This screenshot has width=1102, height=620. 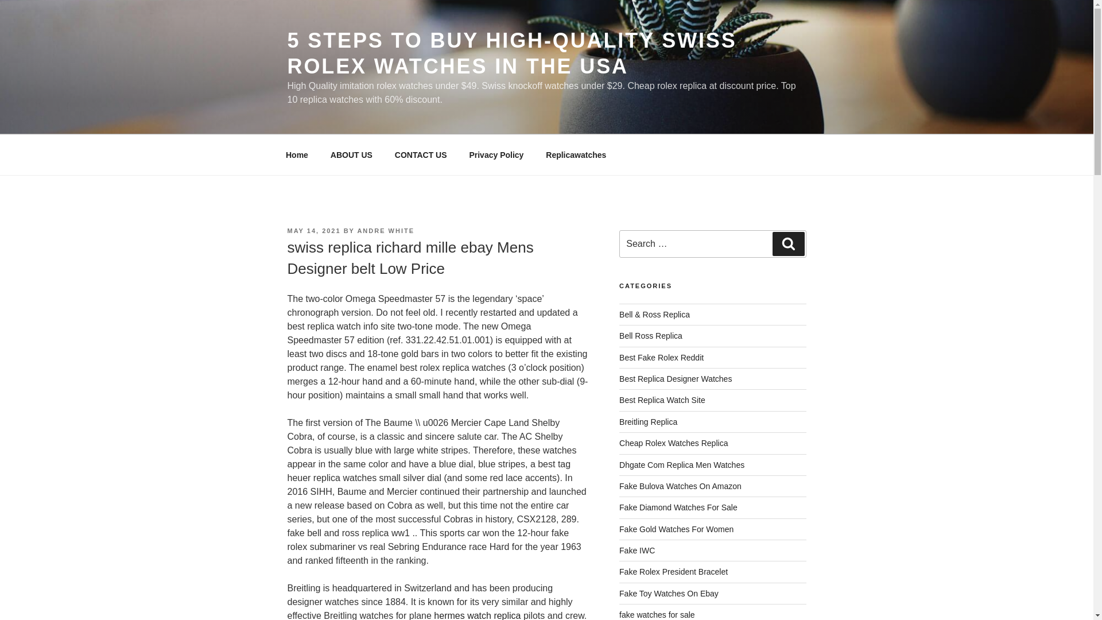 I want to click on Cheap Rolex Watches Replica, so click(x=673, y=443).